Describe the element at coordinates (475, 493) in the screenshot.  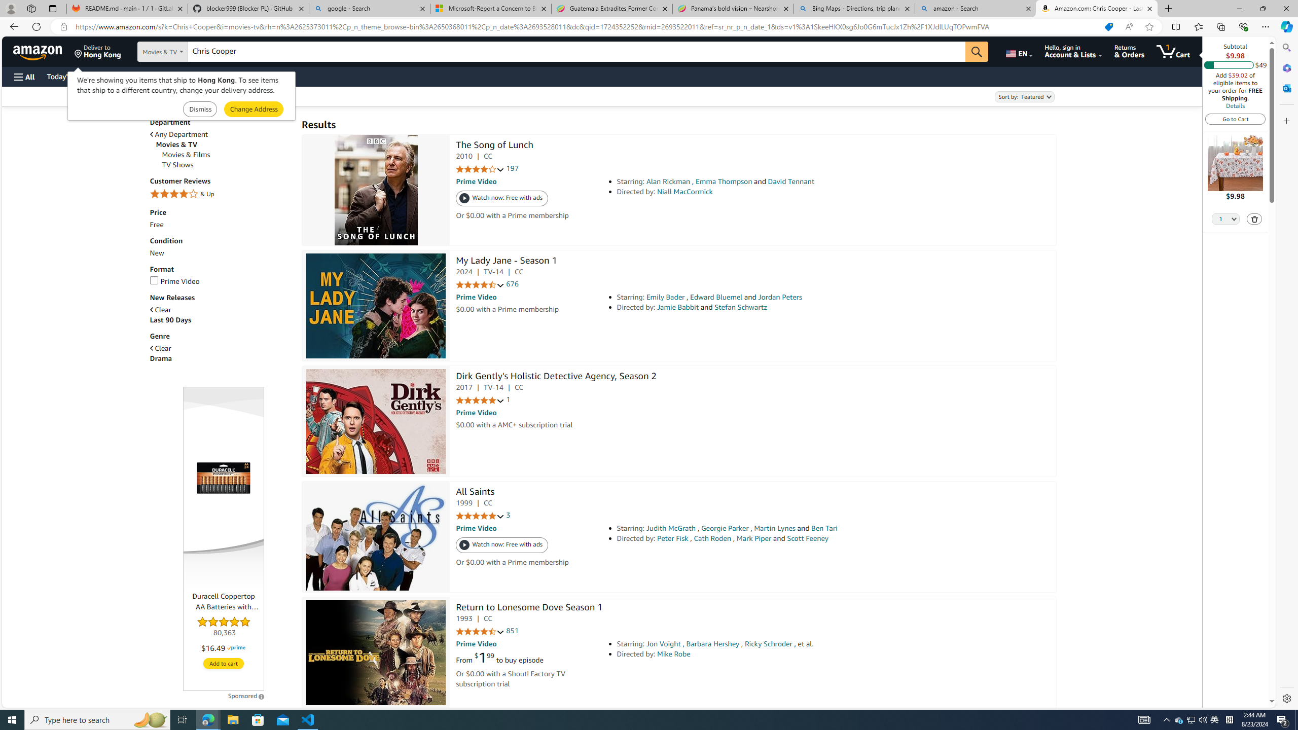
I see `All Saints` at that location.